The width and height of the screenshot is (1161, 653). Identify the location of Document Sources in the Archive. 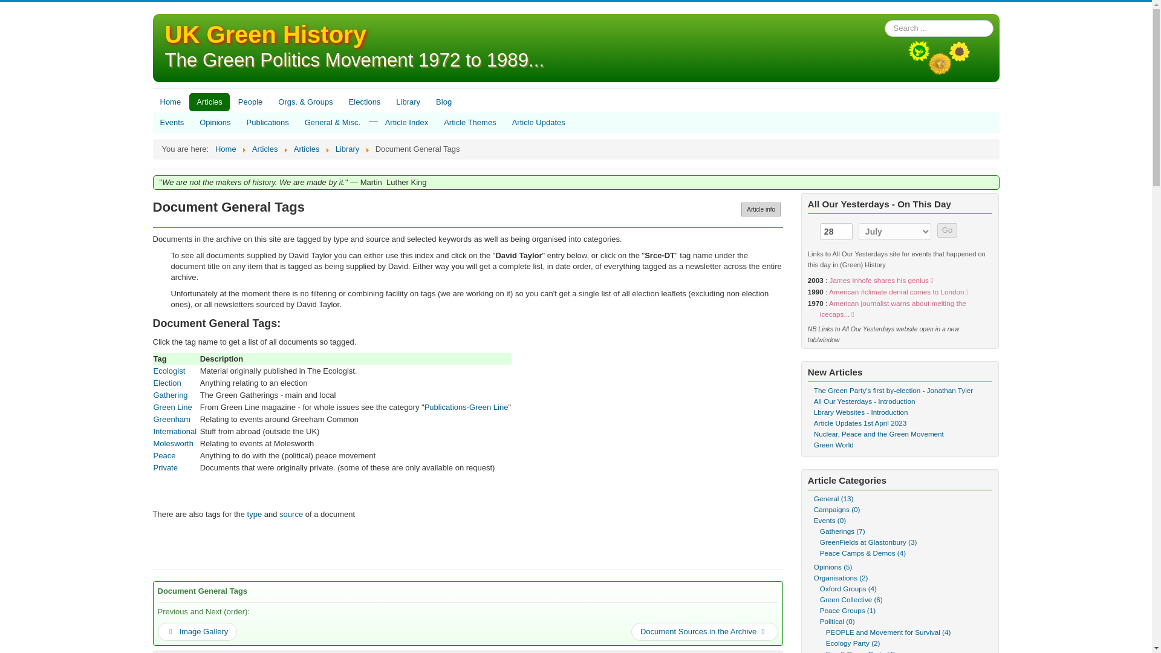
(704, 631).